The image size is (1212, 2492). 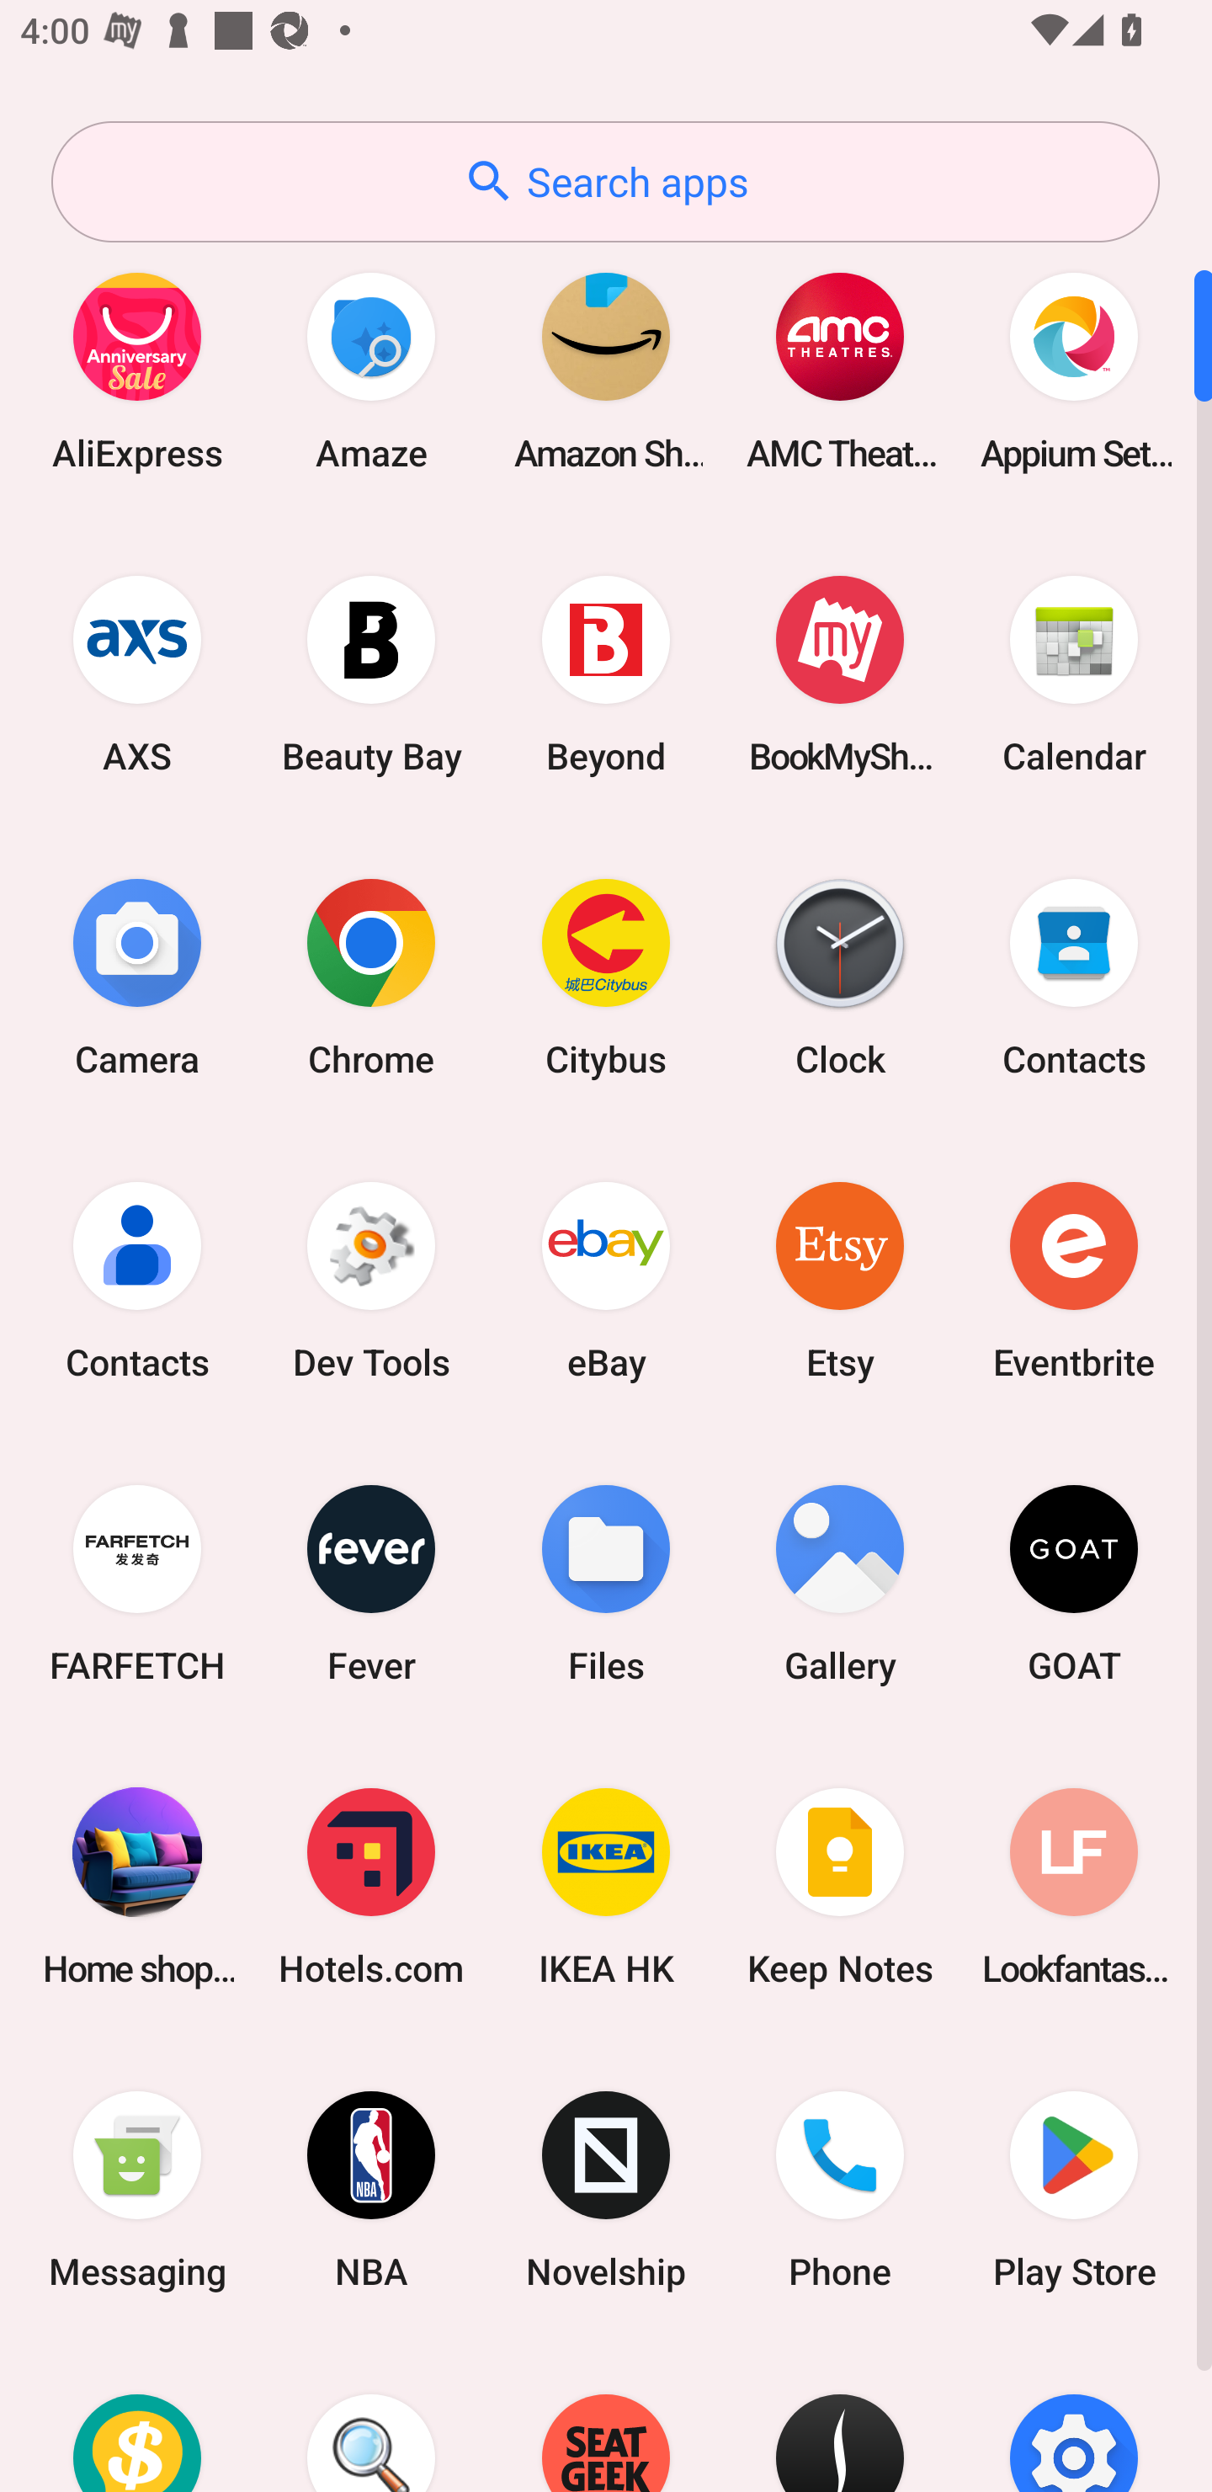 What do you see at coordinates (137, 370) in the screenshot?
I see `AliExpress` at bounding box center [137, 370].